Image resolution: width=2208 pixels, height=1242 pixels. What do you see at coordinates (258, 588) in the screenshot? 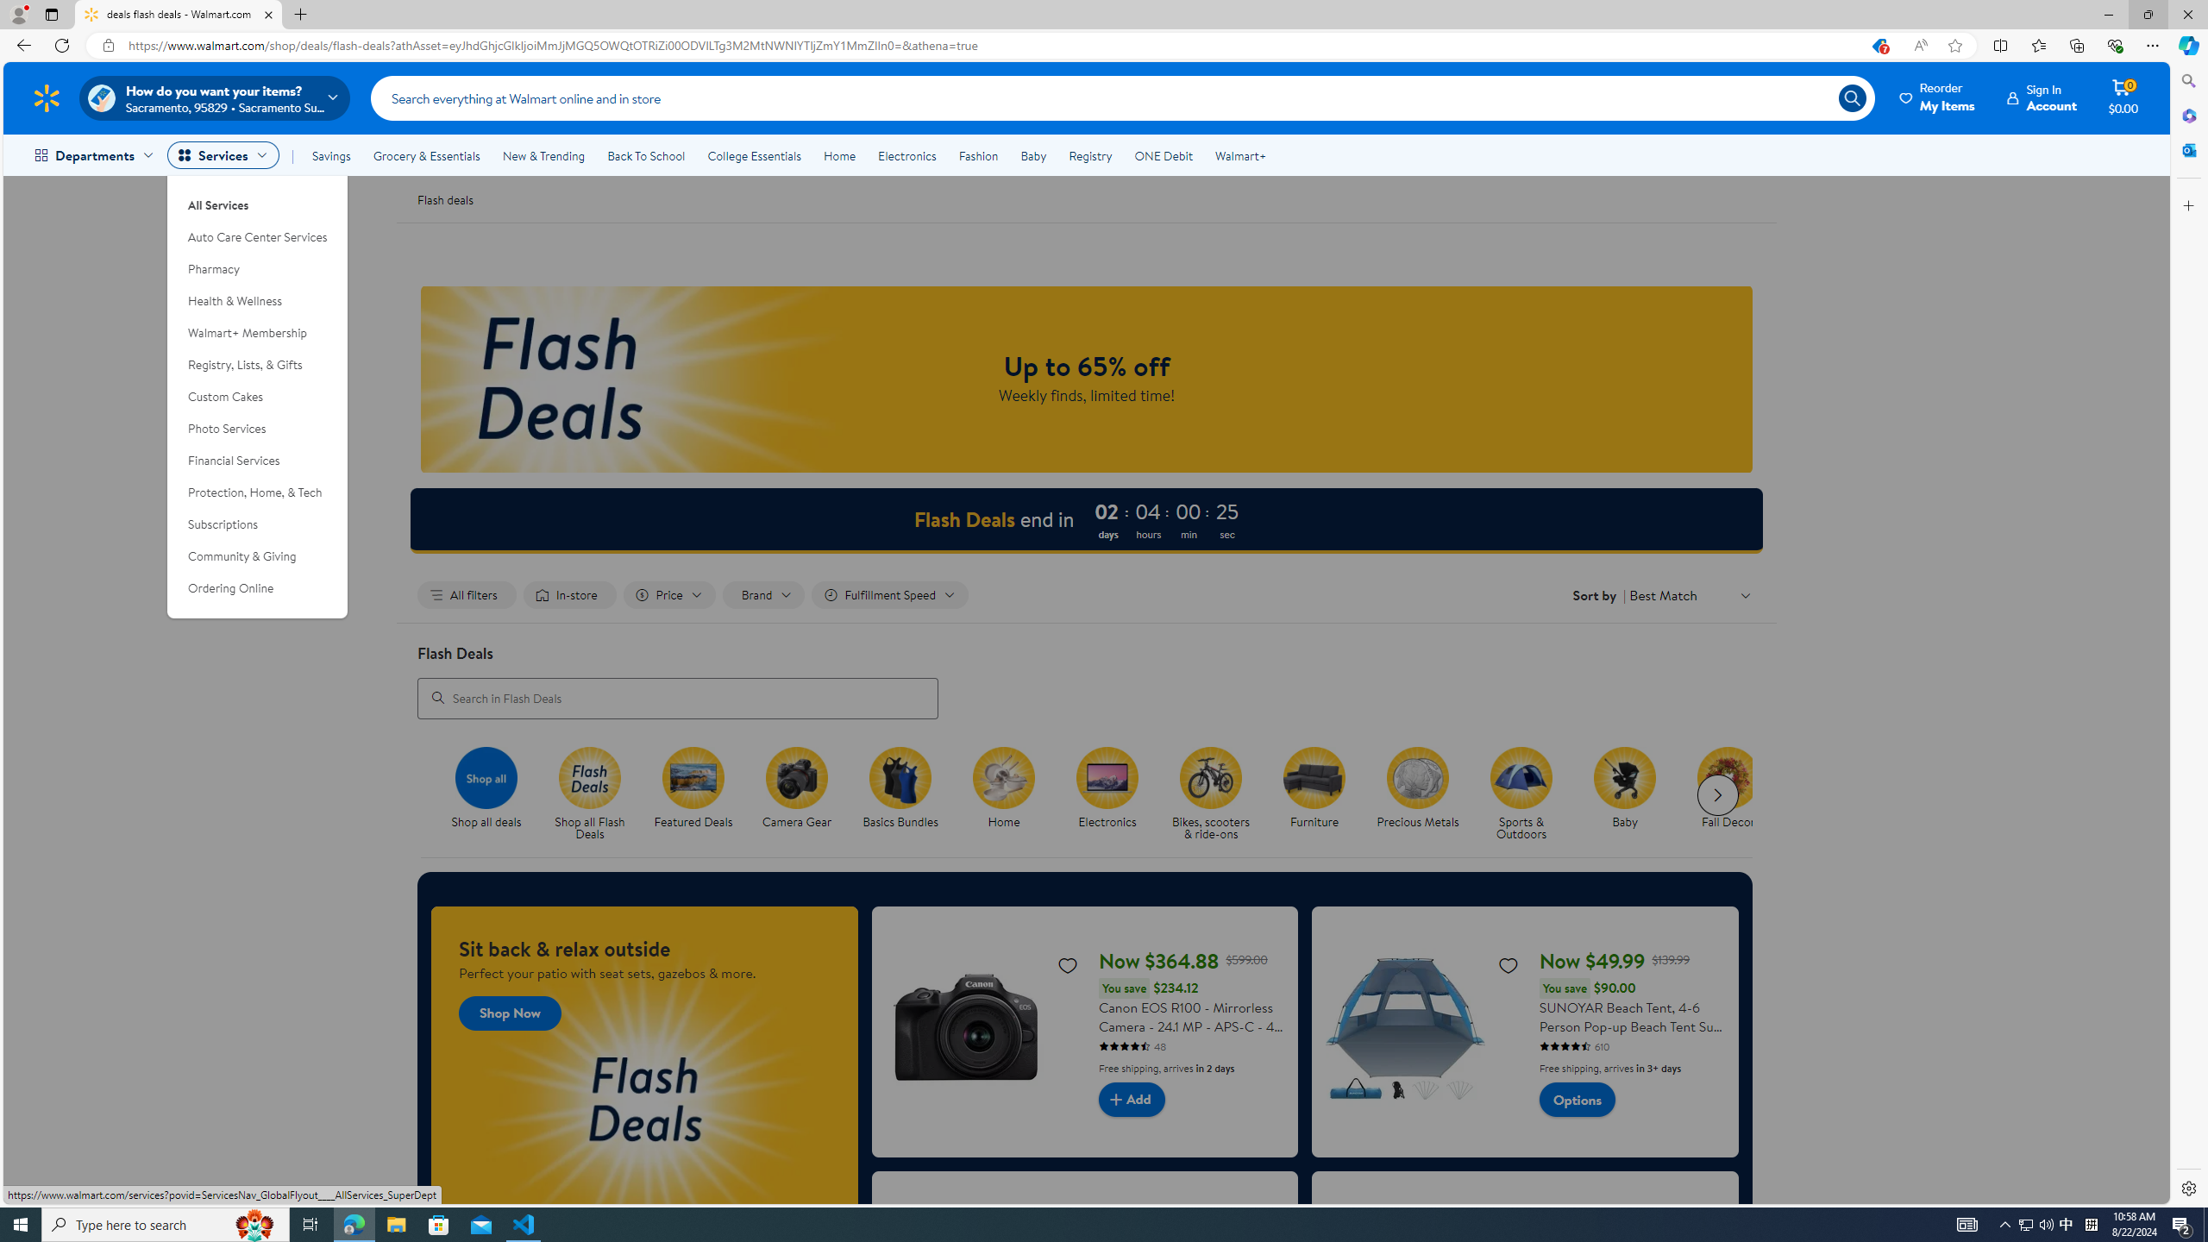
I see `Ordering Online` at bounding box center [258, 588].